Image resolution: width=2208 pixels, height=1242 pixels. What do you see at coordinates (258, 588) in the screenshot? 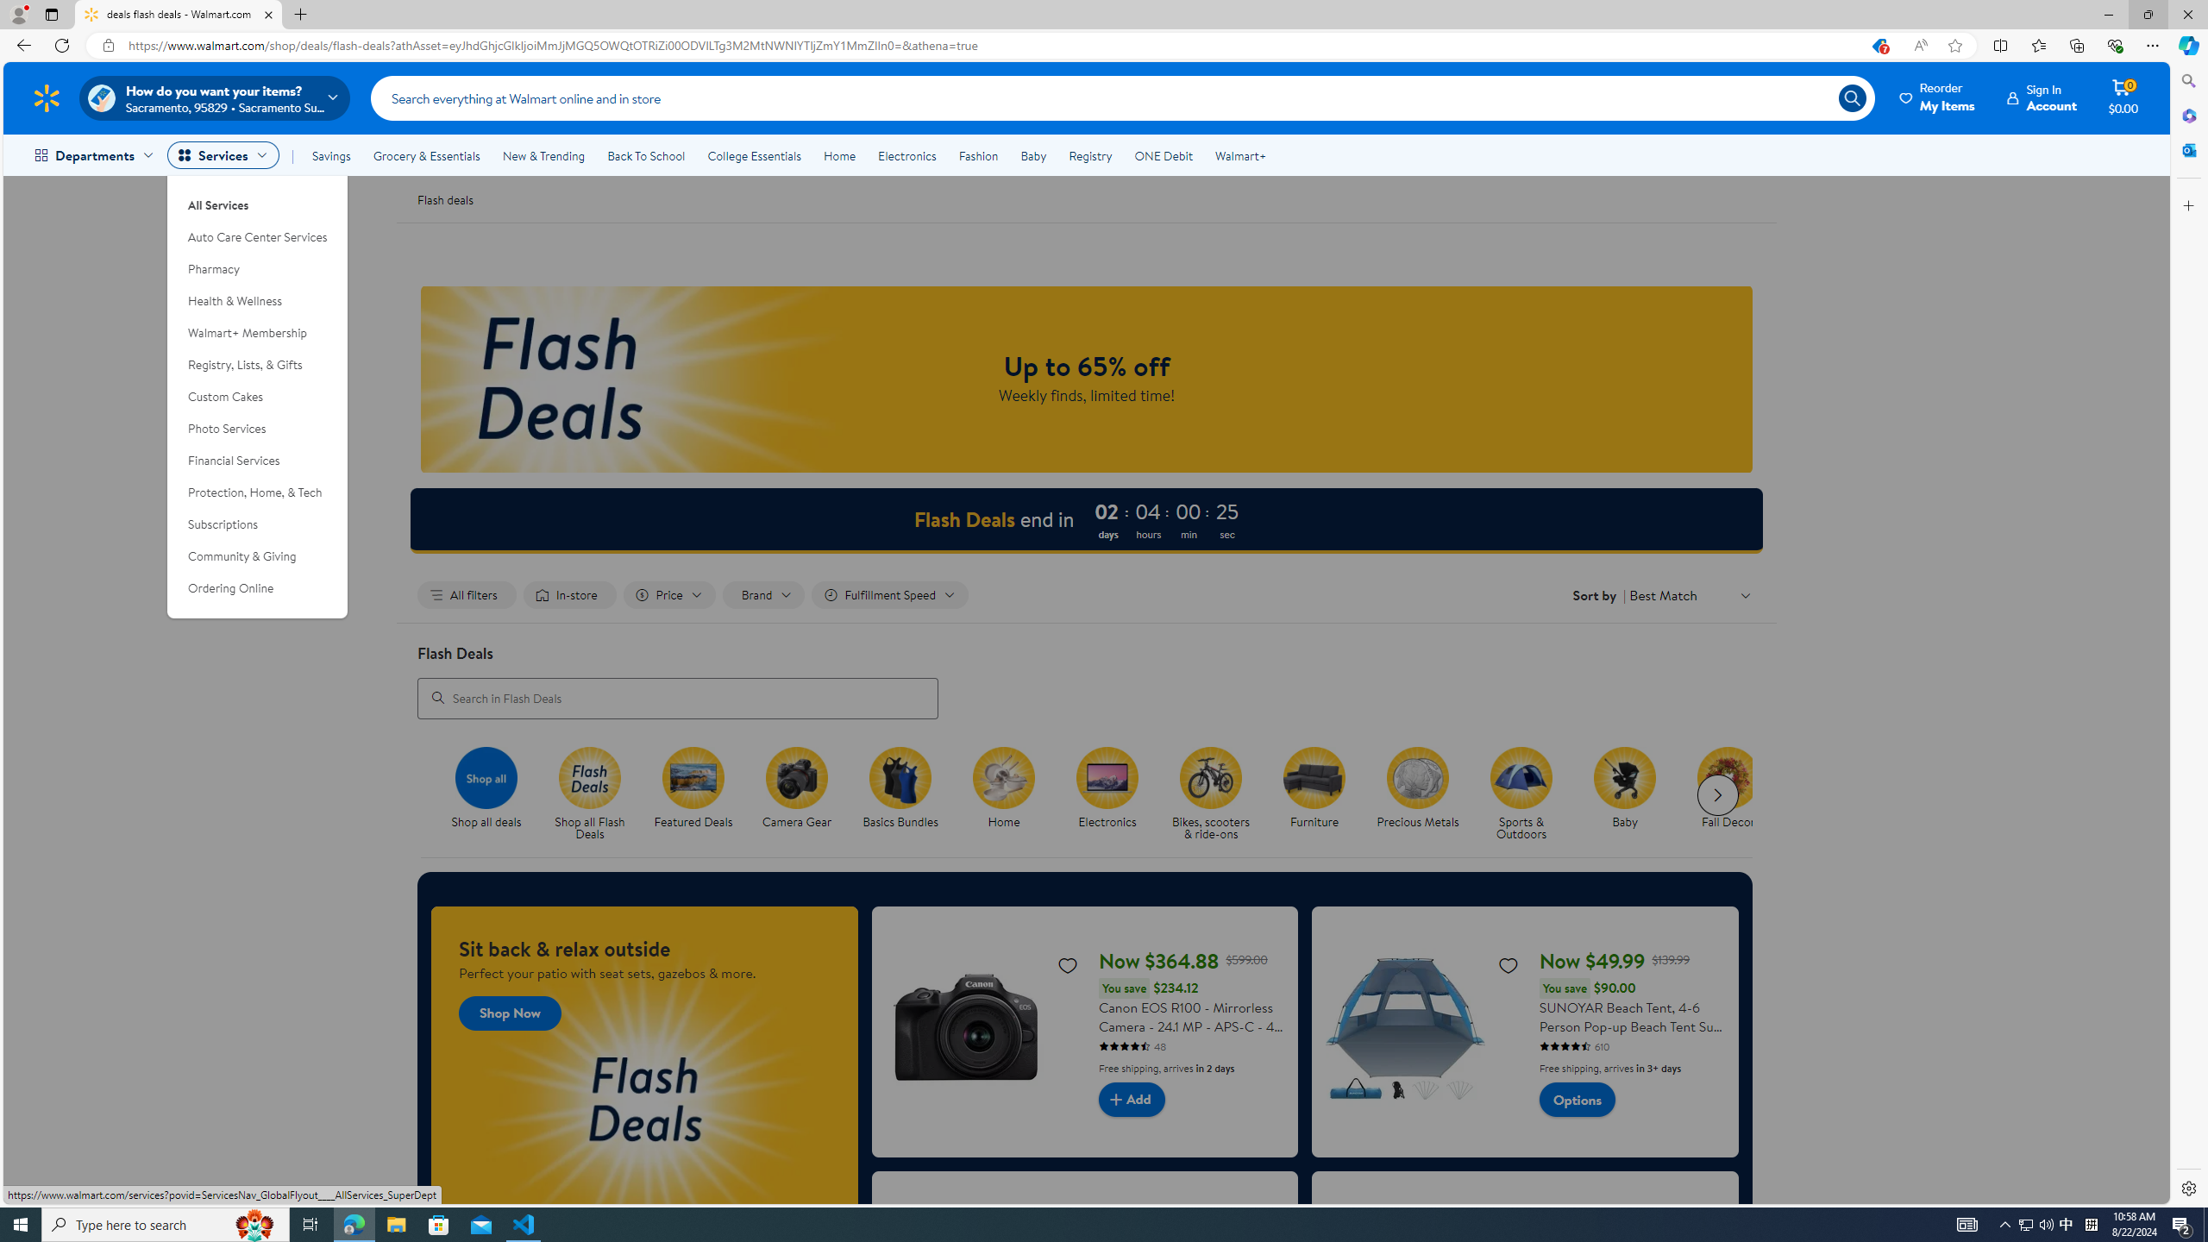
I see `Ordering Online` at bounding box center [258, 588].